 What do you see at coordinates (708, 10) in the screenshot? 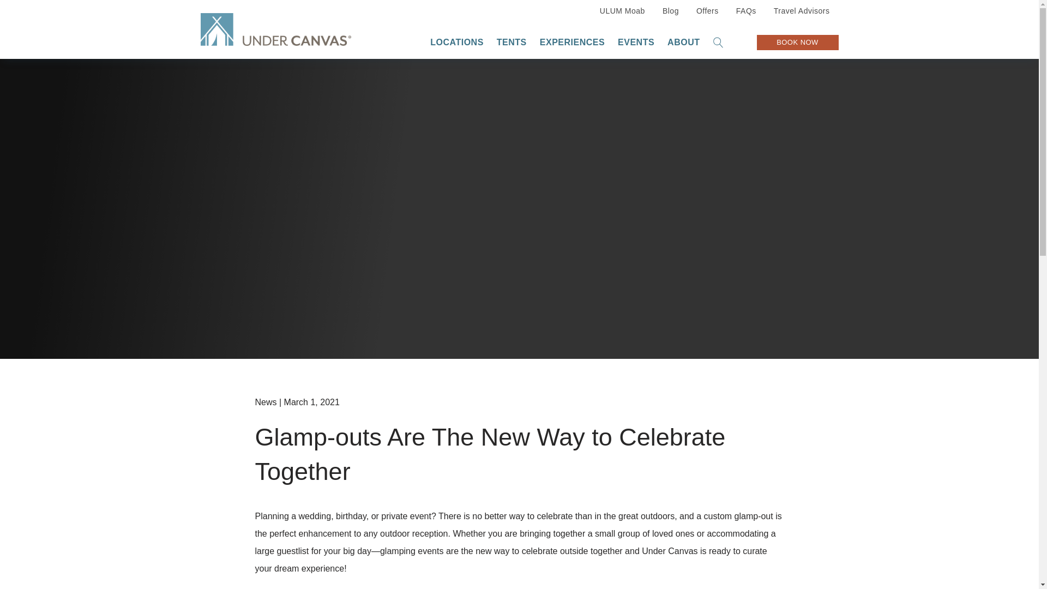
I see `Offers` at bounding box center [708, 10].